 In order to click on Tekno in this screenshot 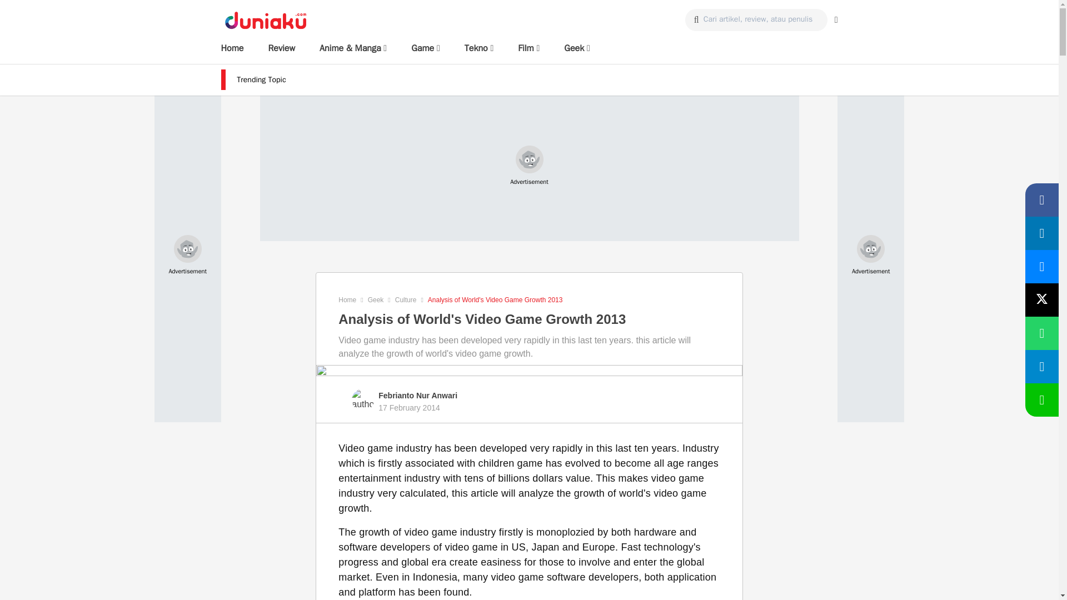, I will do `click(479, 48)`.